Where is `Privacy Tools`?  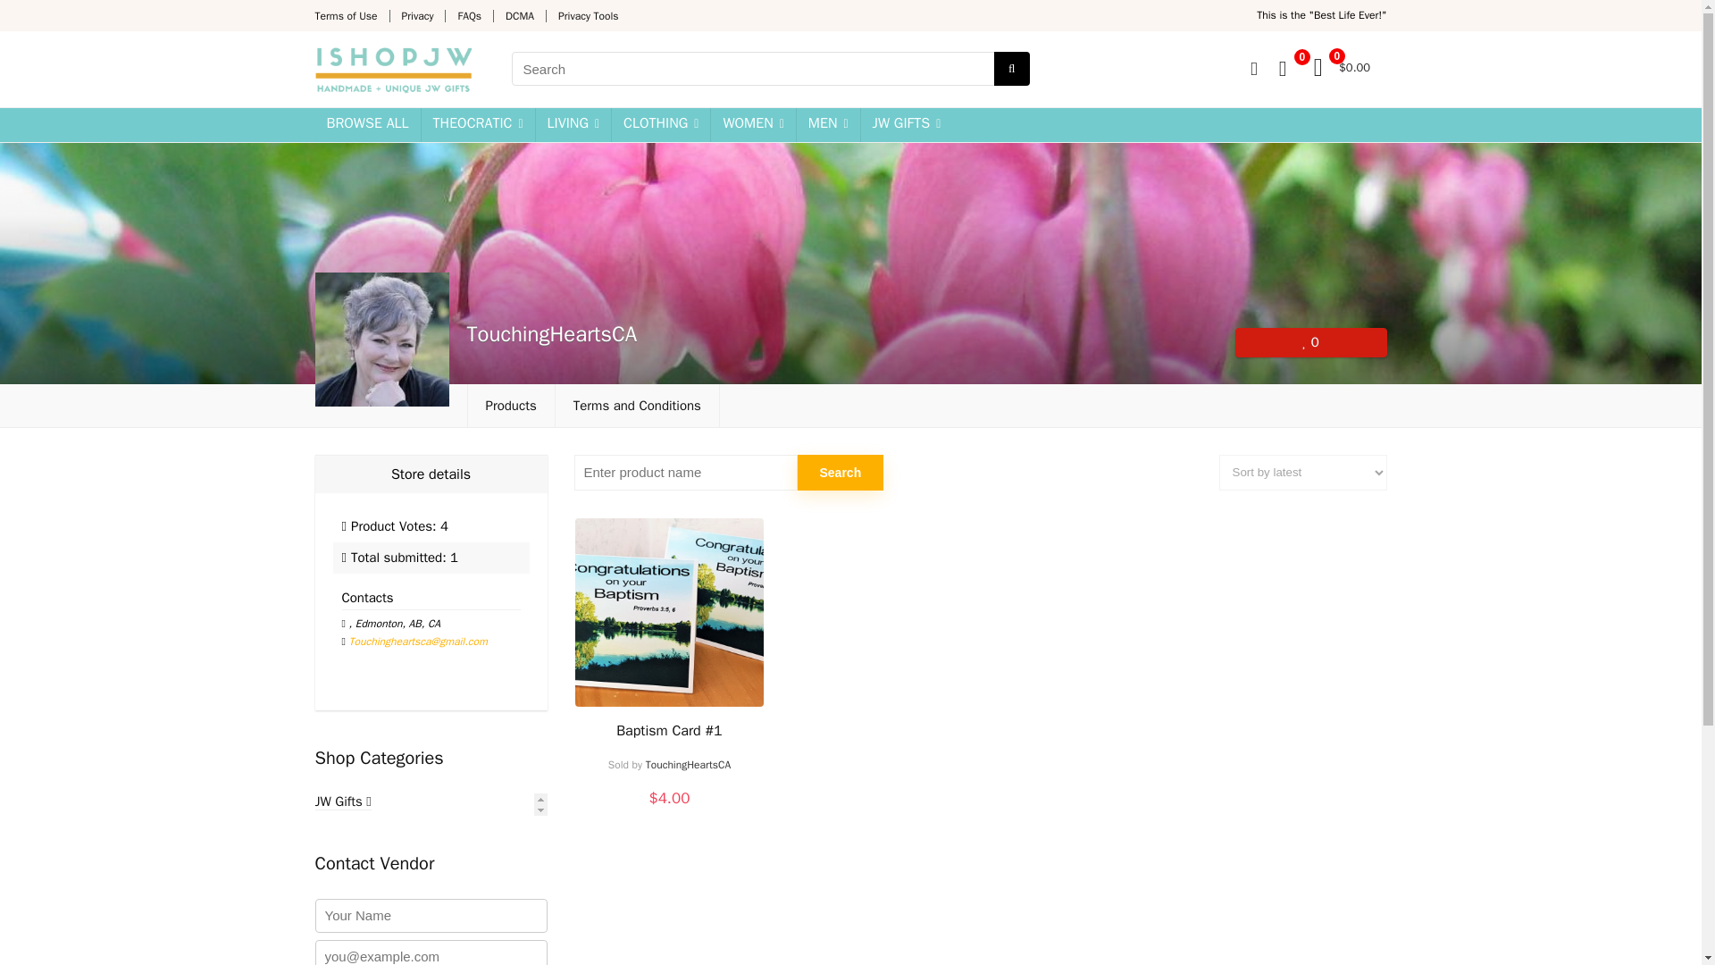 Privacy Tools is located at coordinates (589, 15).